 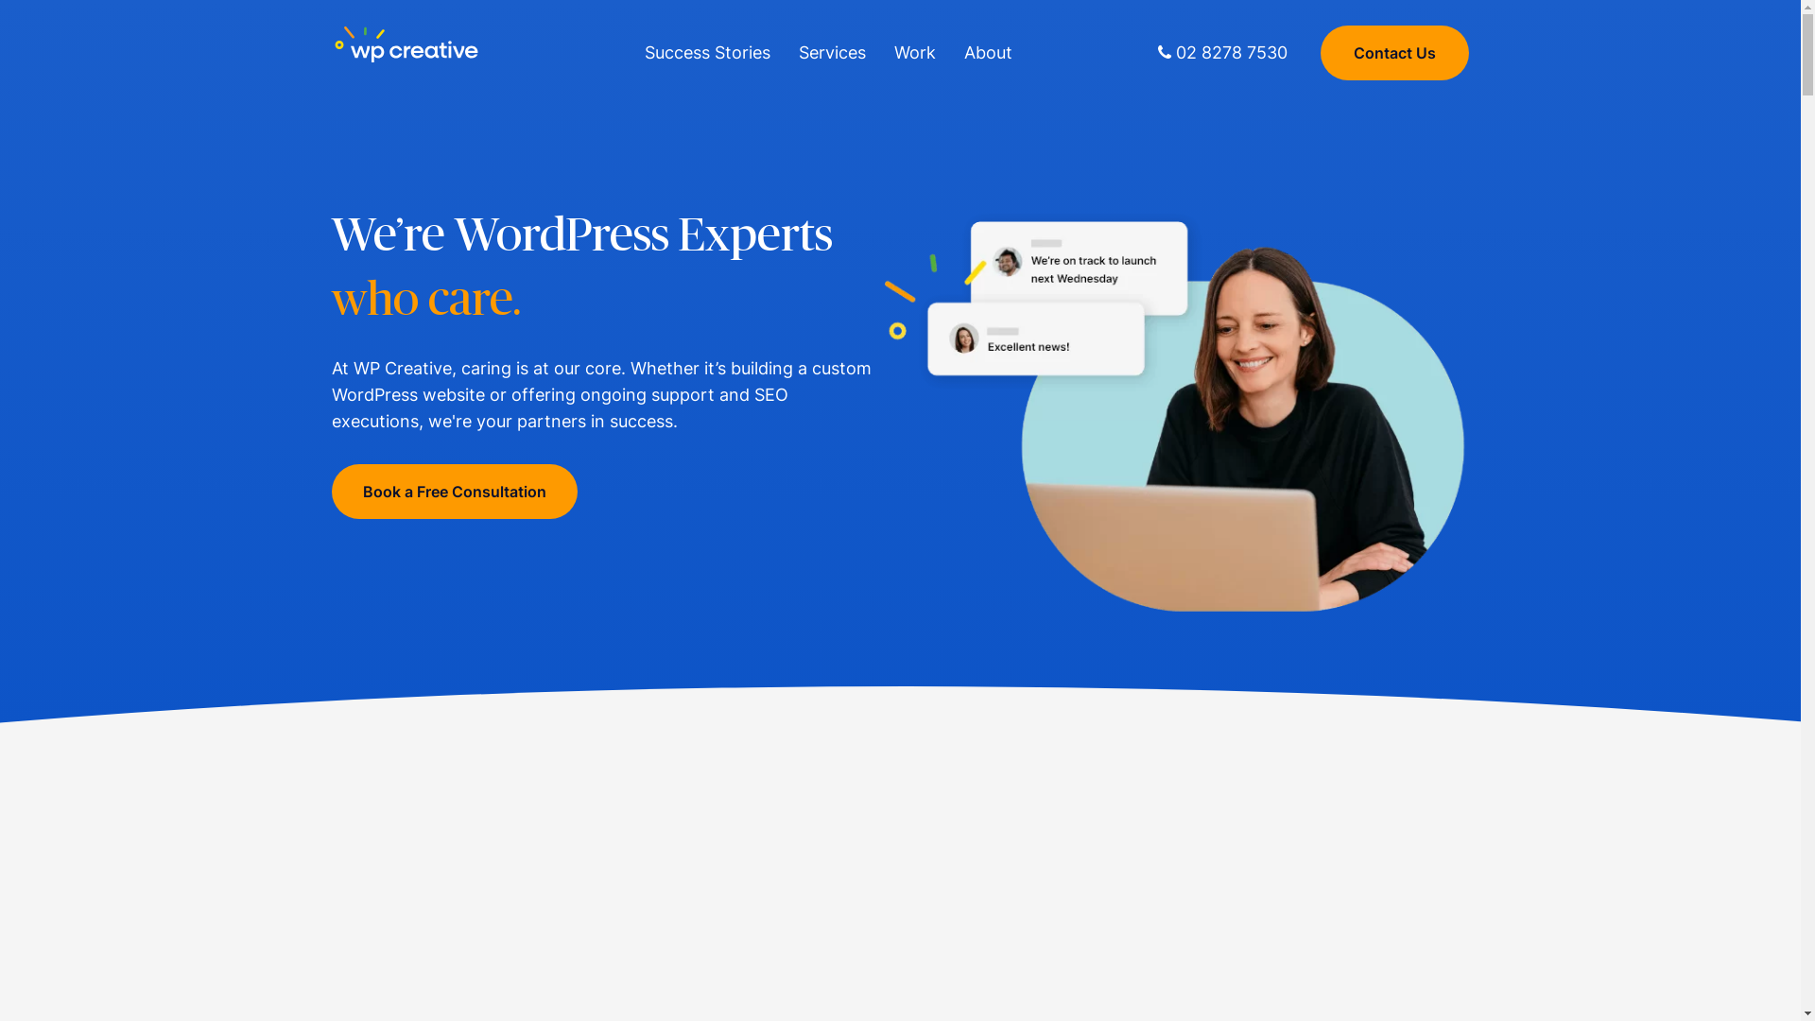 I want to click on About, so click(x=989, y=53).